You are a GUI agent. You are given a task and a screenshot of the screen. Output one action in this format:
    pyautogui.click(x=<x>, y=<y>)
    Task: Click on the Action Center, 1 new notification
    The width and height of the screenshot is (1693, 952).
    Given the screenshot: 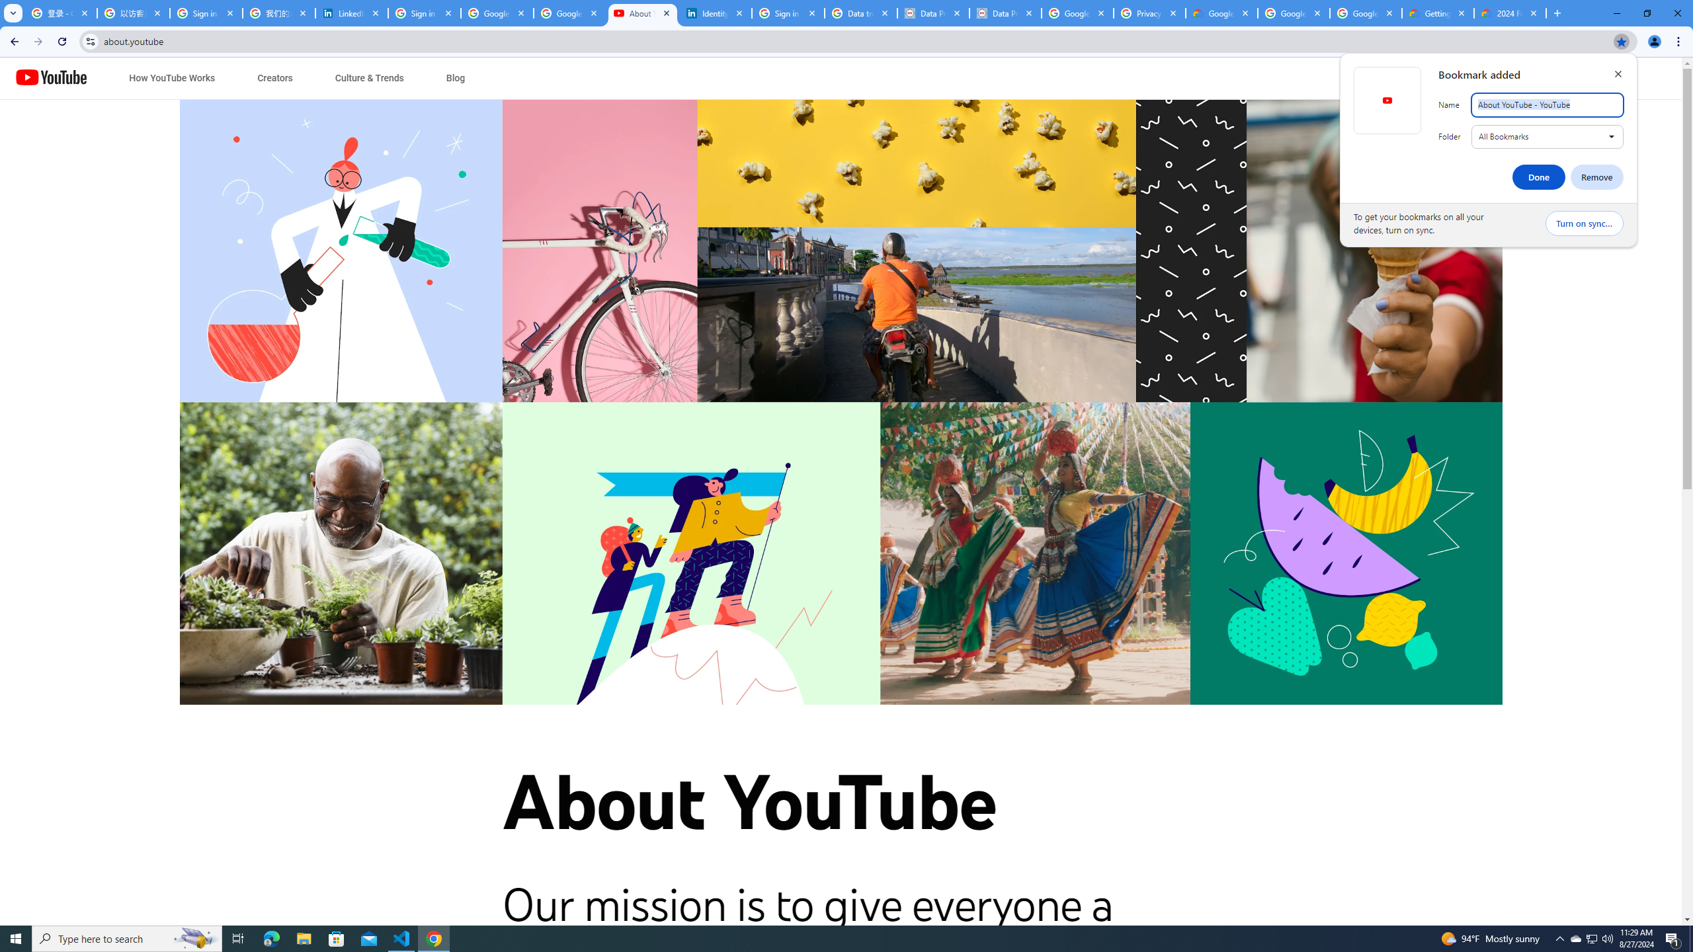 What is the action you would take?
    pyautogui.click(x=1673, y=939)
    